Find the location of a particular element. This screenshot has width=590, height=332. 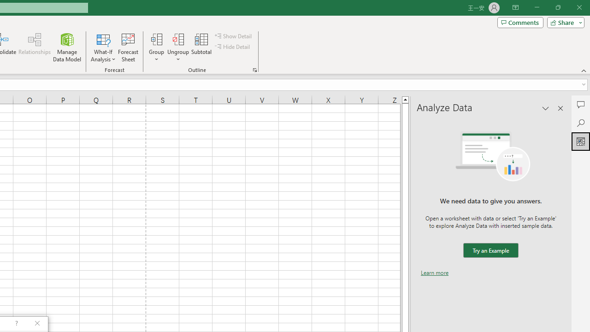

Task Pane Options is located at coordinates (546, 108).